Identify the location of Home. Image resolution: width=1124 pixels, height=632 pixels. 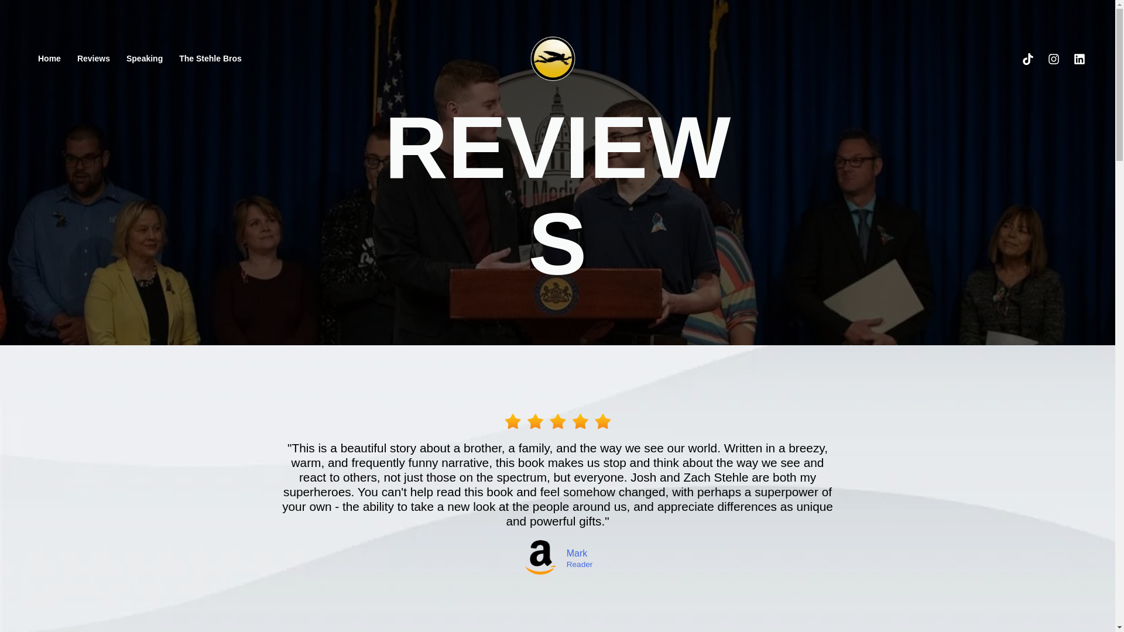
(49, 59).